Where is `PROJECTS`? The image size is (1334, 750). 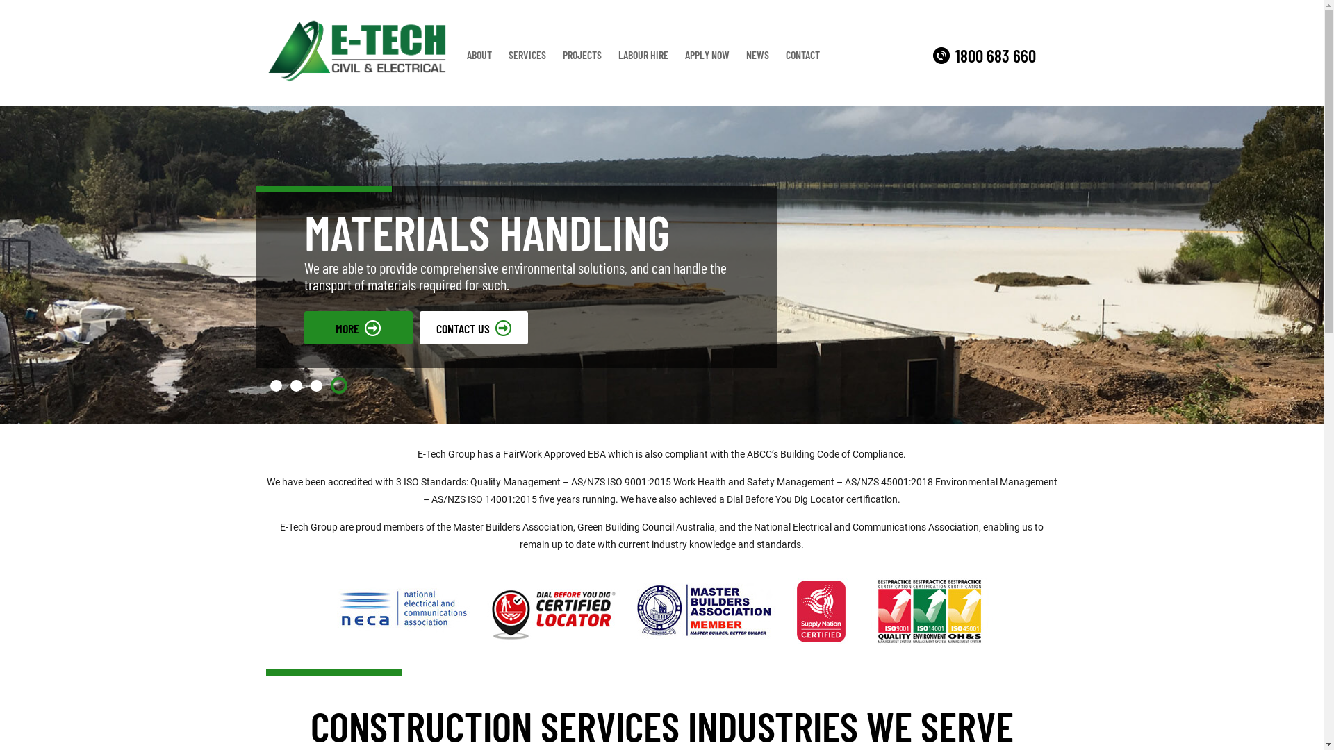
PROJECTS is located at coordinates (582, 55).